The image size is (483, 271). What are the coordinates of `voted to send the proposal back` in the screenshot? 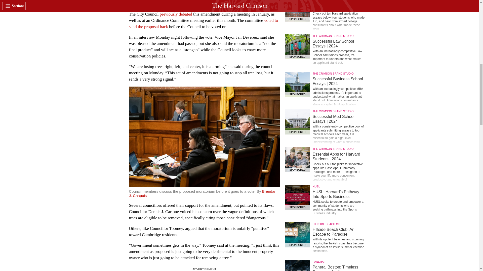 It's located at (203, 24).